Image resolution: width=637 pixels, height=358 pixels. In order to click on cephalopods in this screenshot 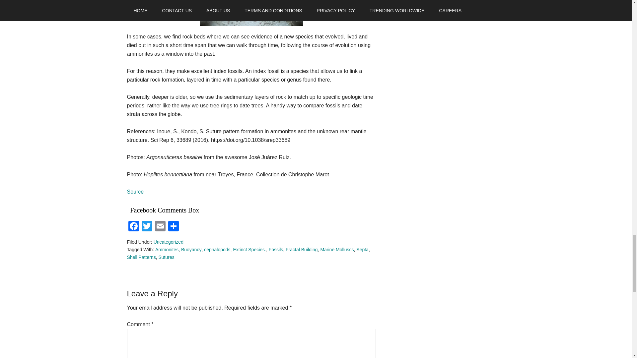, I will do `click(217, 250)`.